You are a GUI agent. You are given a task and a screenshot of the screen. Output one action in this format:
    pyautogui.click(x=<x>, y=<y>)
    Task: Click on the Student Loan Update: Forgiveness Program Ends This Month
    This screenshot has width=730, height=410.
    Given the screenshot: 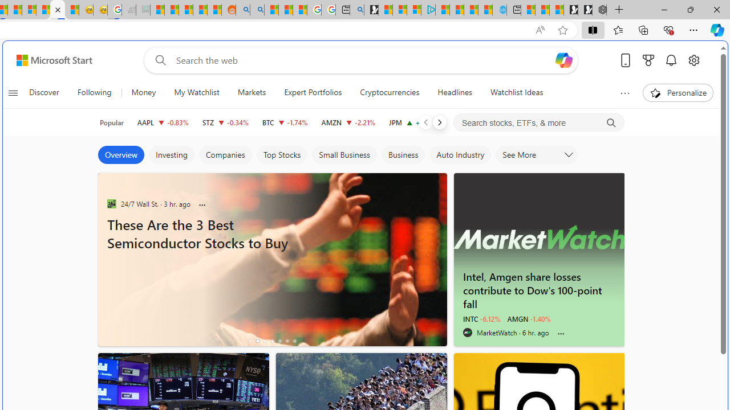 What is the action you would take?
    pyautogui.click(x=200, y=10)
    